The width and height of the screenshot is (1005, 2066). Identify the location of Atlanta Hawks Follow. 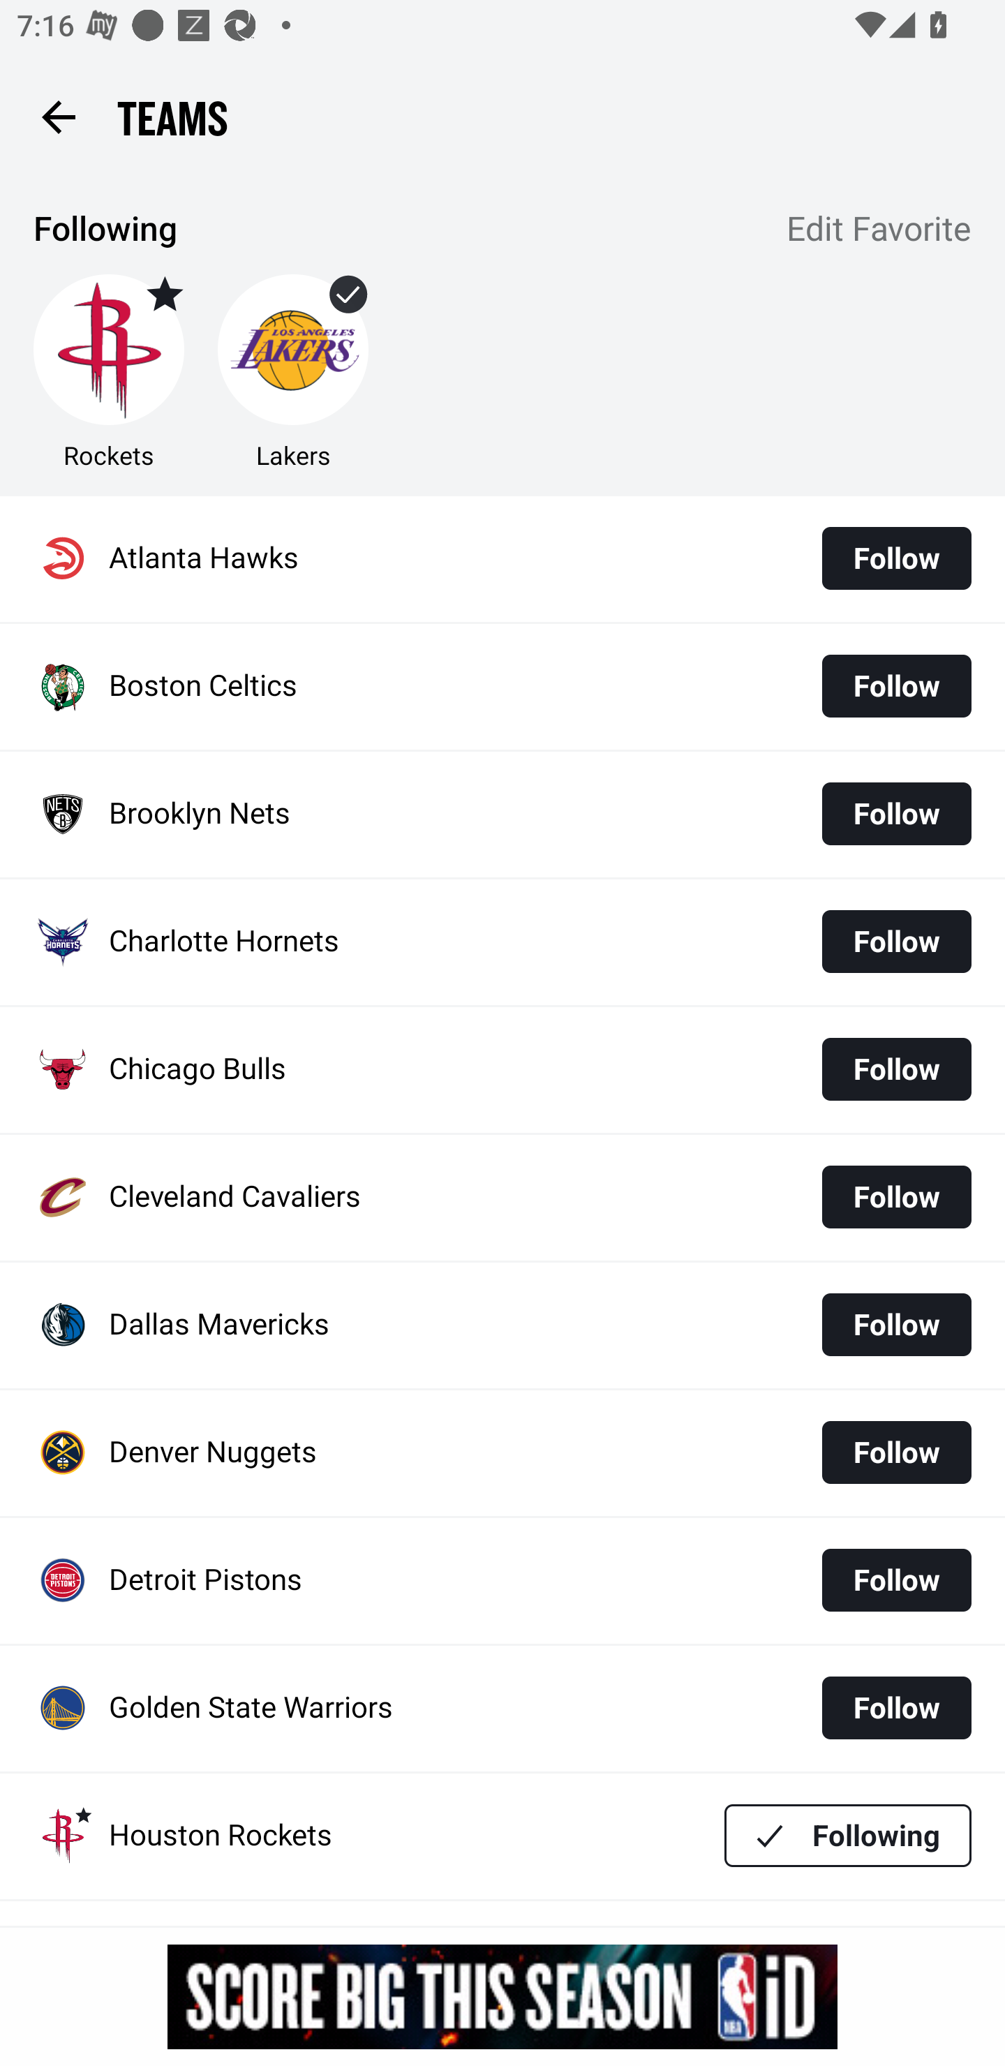
(502, 558).